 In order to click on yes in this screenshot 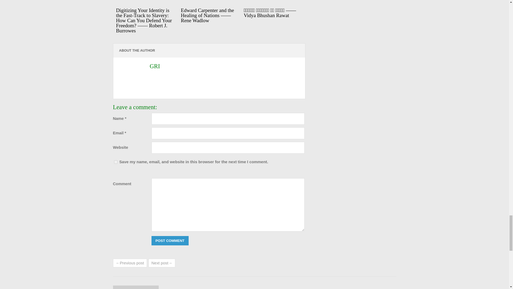, I will do `click(115, 162)`.